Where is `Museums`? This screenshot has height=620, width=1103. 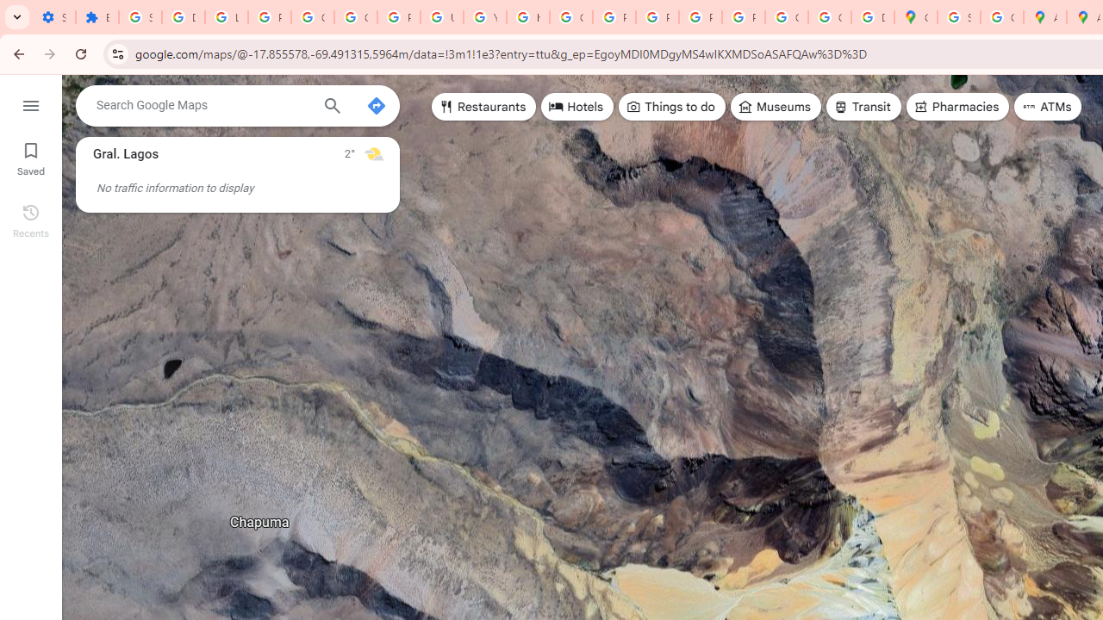
Museums is located at coordinates (776, 107).